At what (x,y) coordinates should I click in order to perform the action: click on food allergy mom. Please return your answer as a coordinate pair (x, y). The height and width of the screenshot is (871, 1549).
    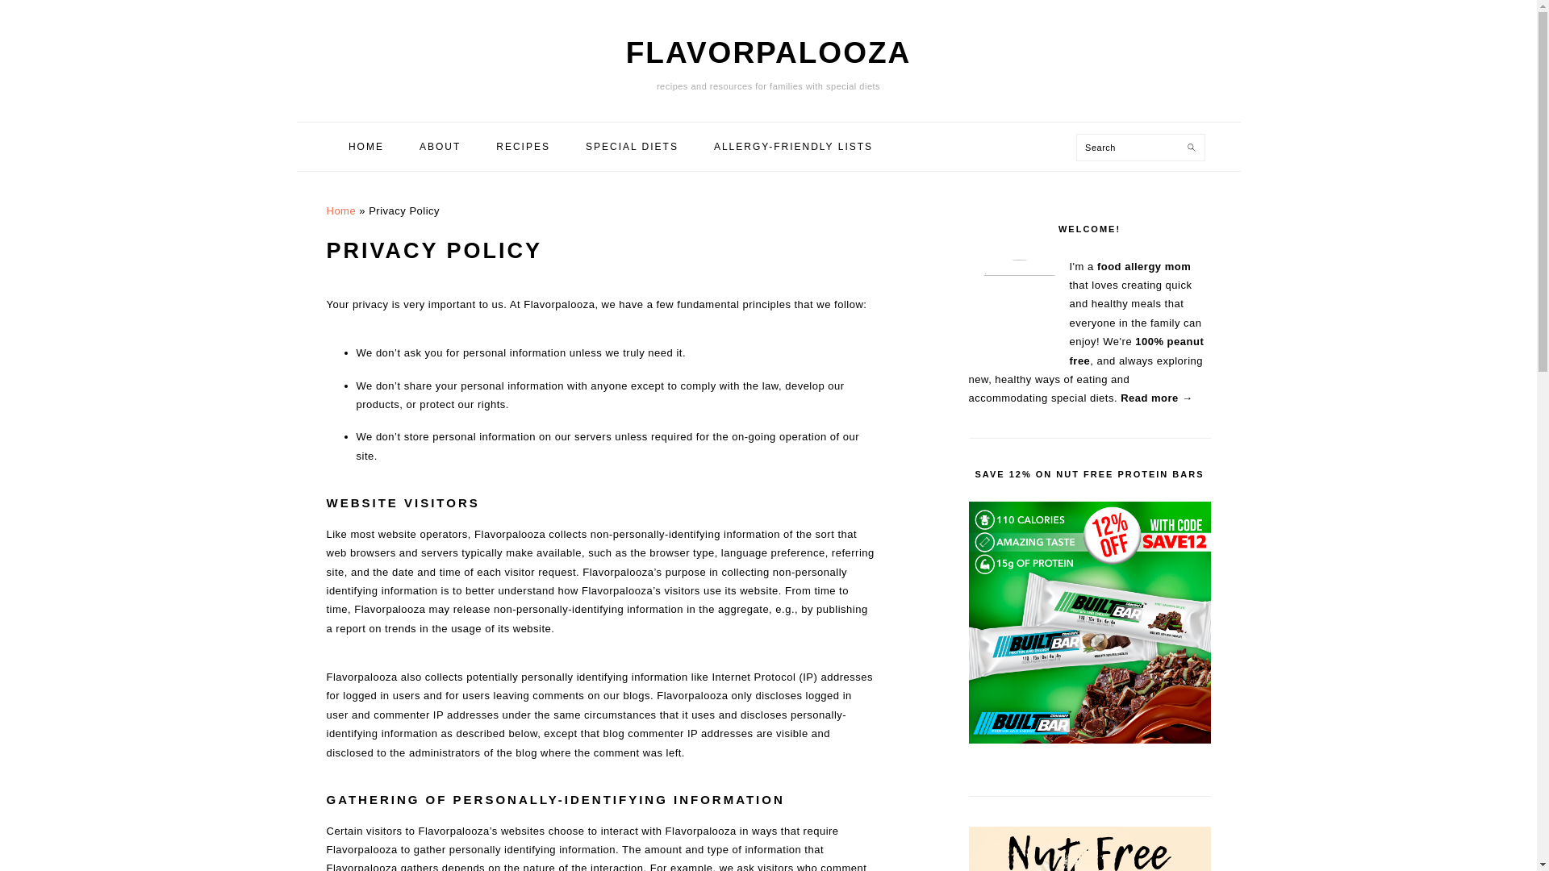
    Looking at the image, I should click on (1144, 266).